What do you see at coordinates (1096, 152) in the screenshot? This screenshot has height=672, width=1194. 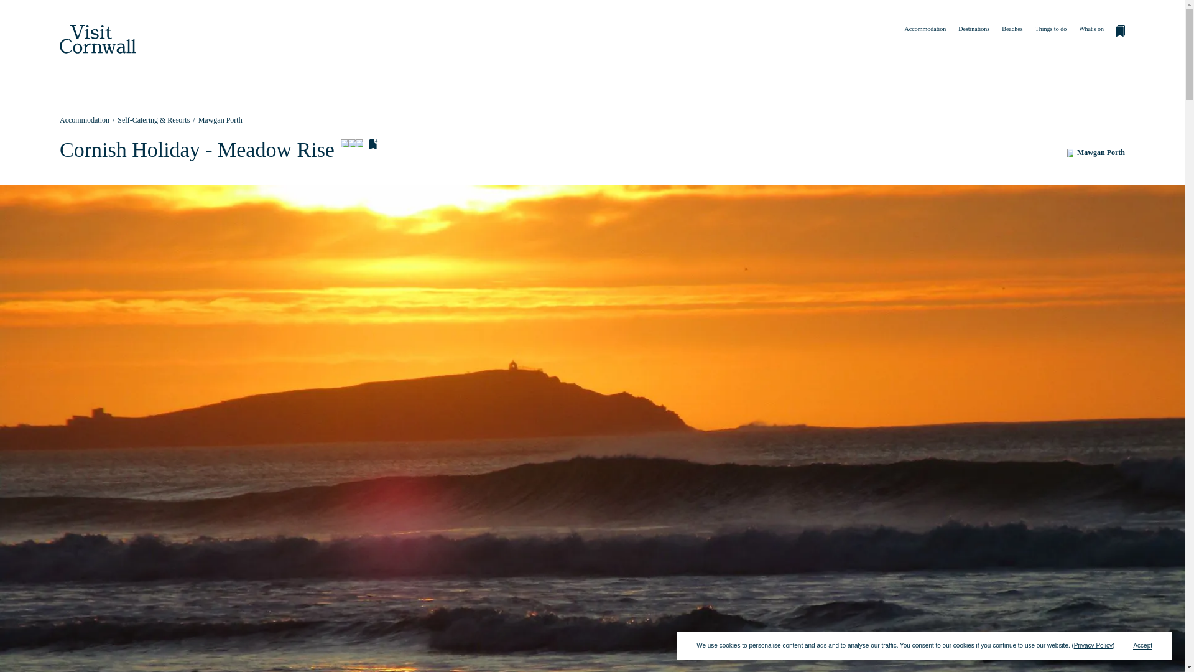 I see `Mawgan Porth` at bounding box center [1096, 152].